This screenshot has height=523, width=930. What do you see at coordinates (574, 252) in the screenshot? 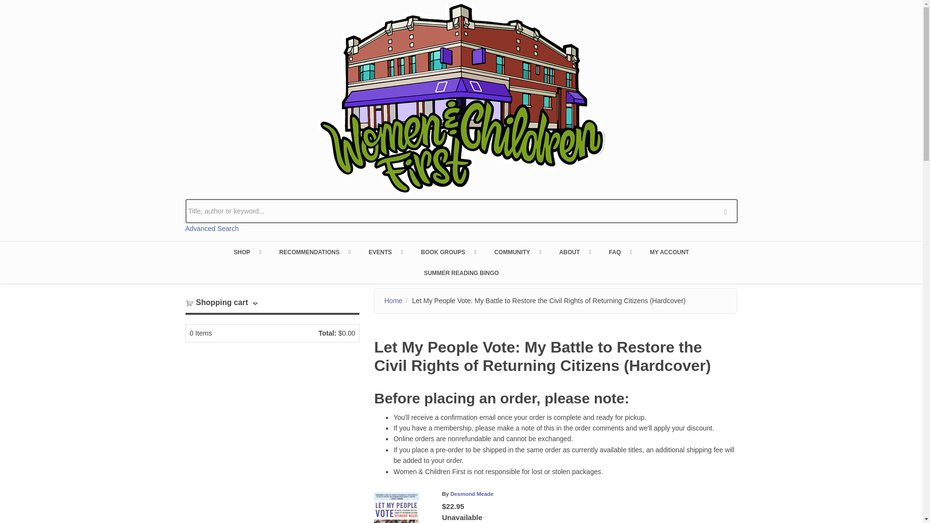
I see `About the Owners and the History of Women and Children First` at bounding box center [574, 252].